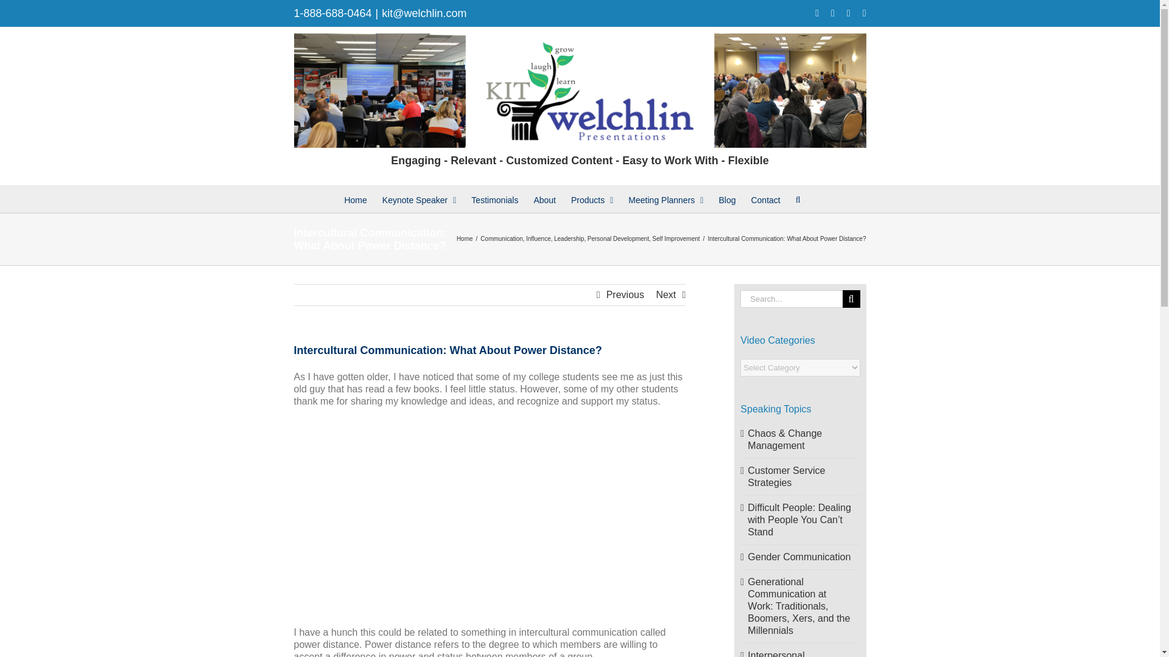 This screenshot has width=1169, height=657. I want to click on Contact, so click(765, 198).